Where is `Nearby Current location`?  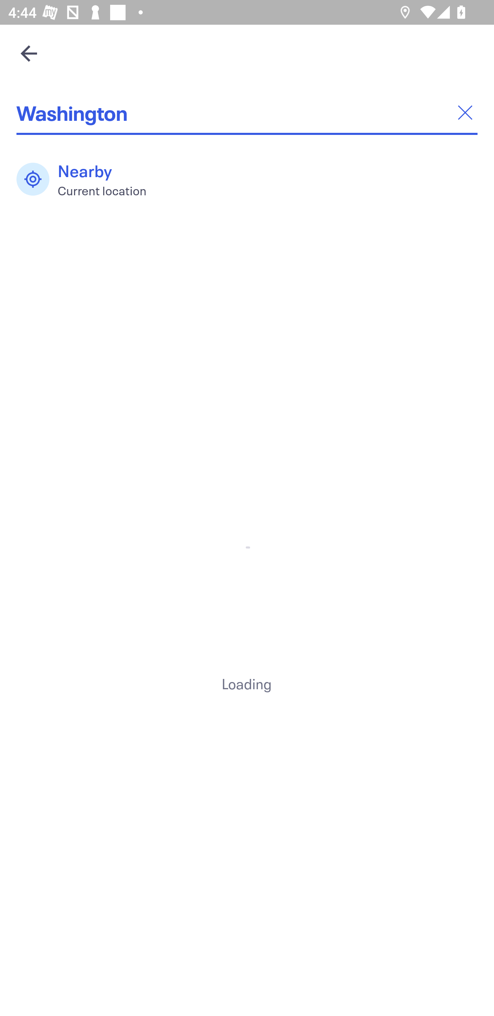 Nearby Current location is located at coordinates (87, 179).